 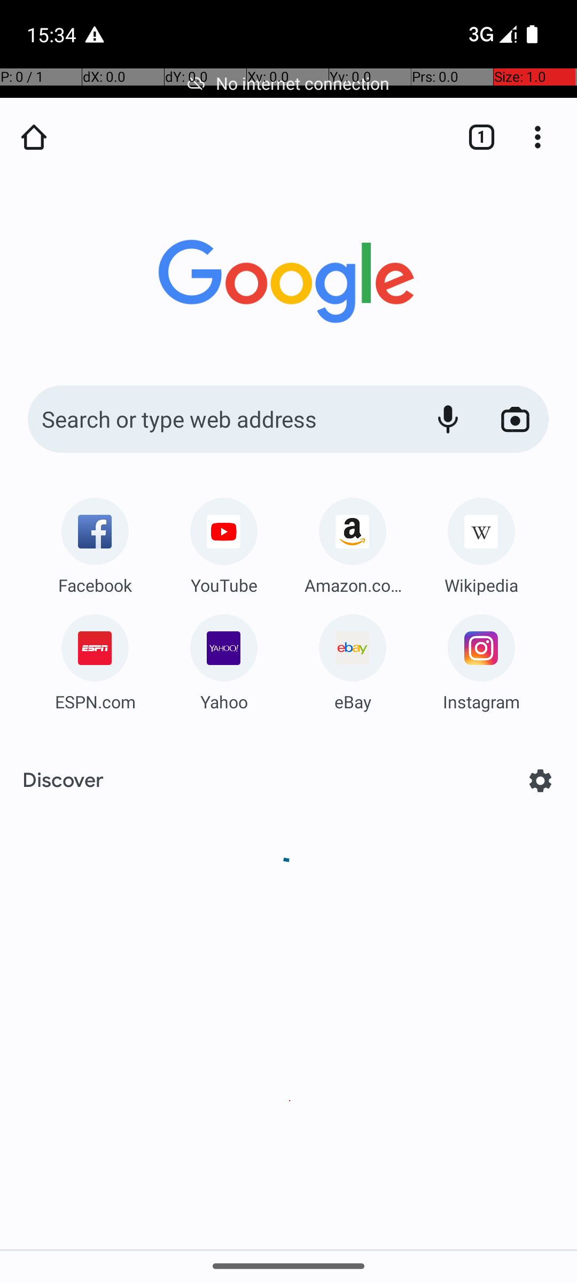 I want to click on Amazon.com, so click(x=353, y=585).